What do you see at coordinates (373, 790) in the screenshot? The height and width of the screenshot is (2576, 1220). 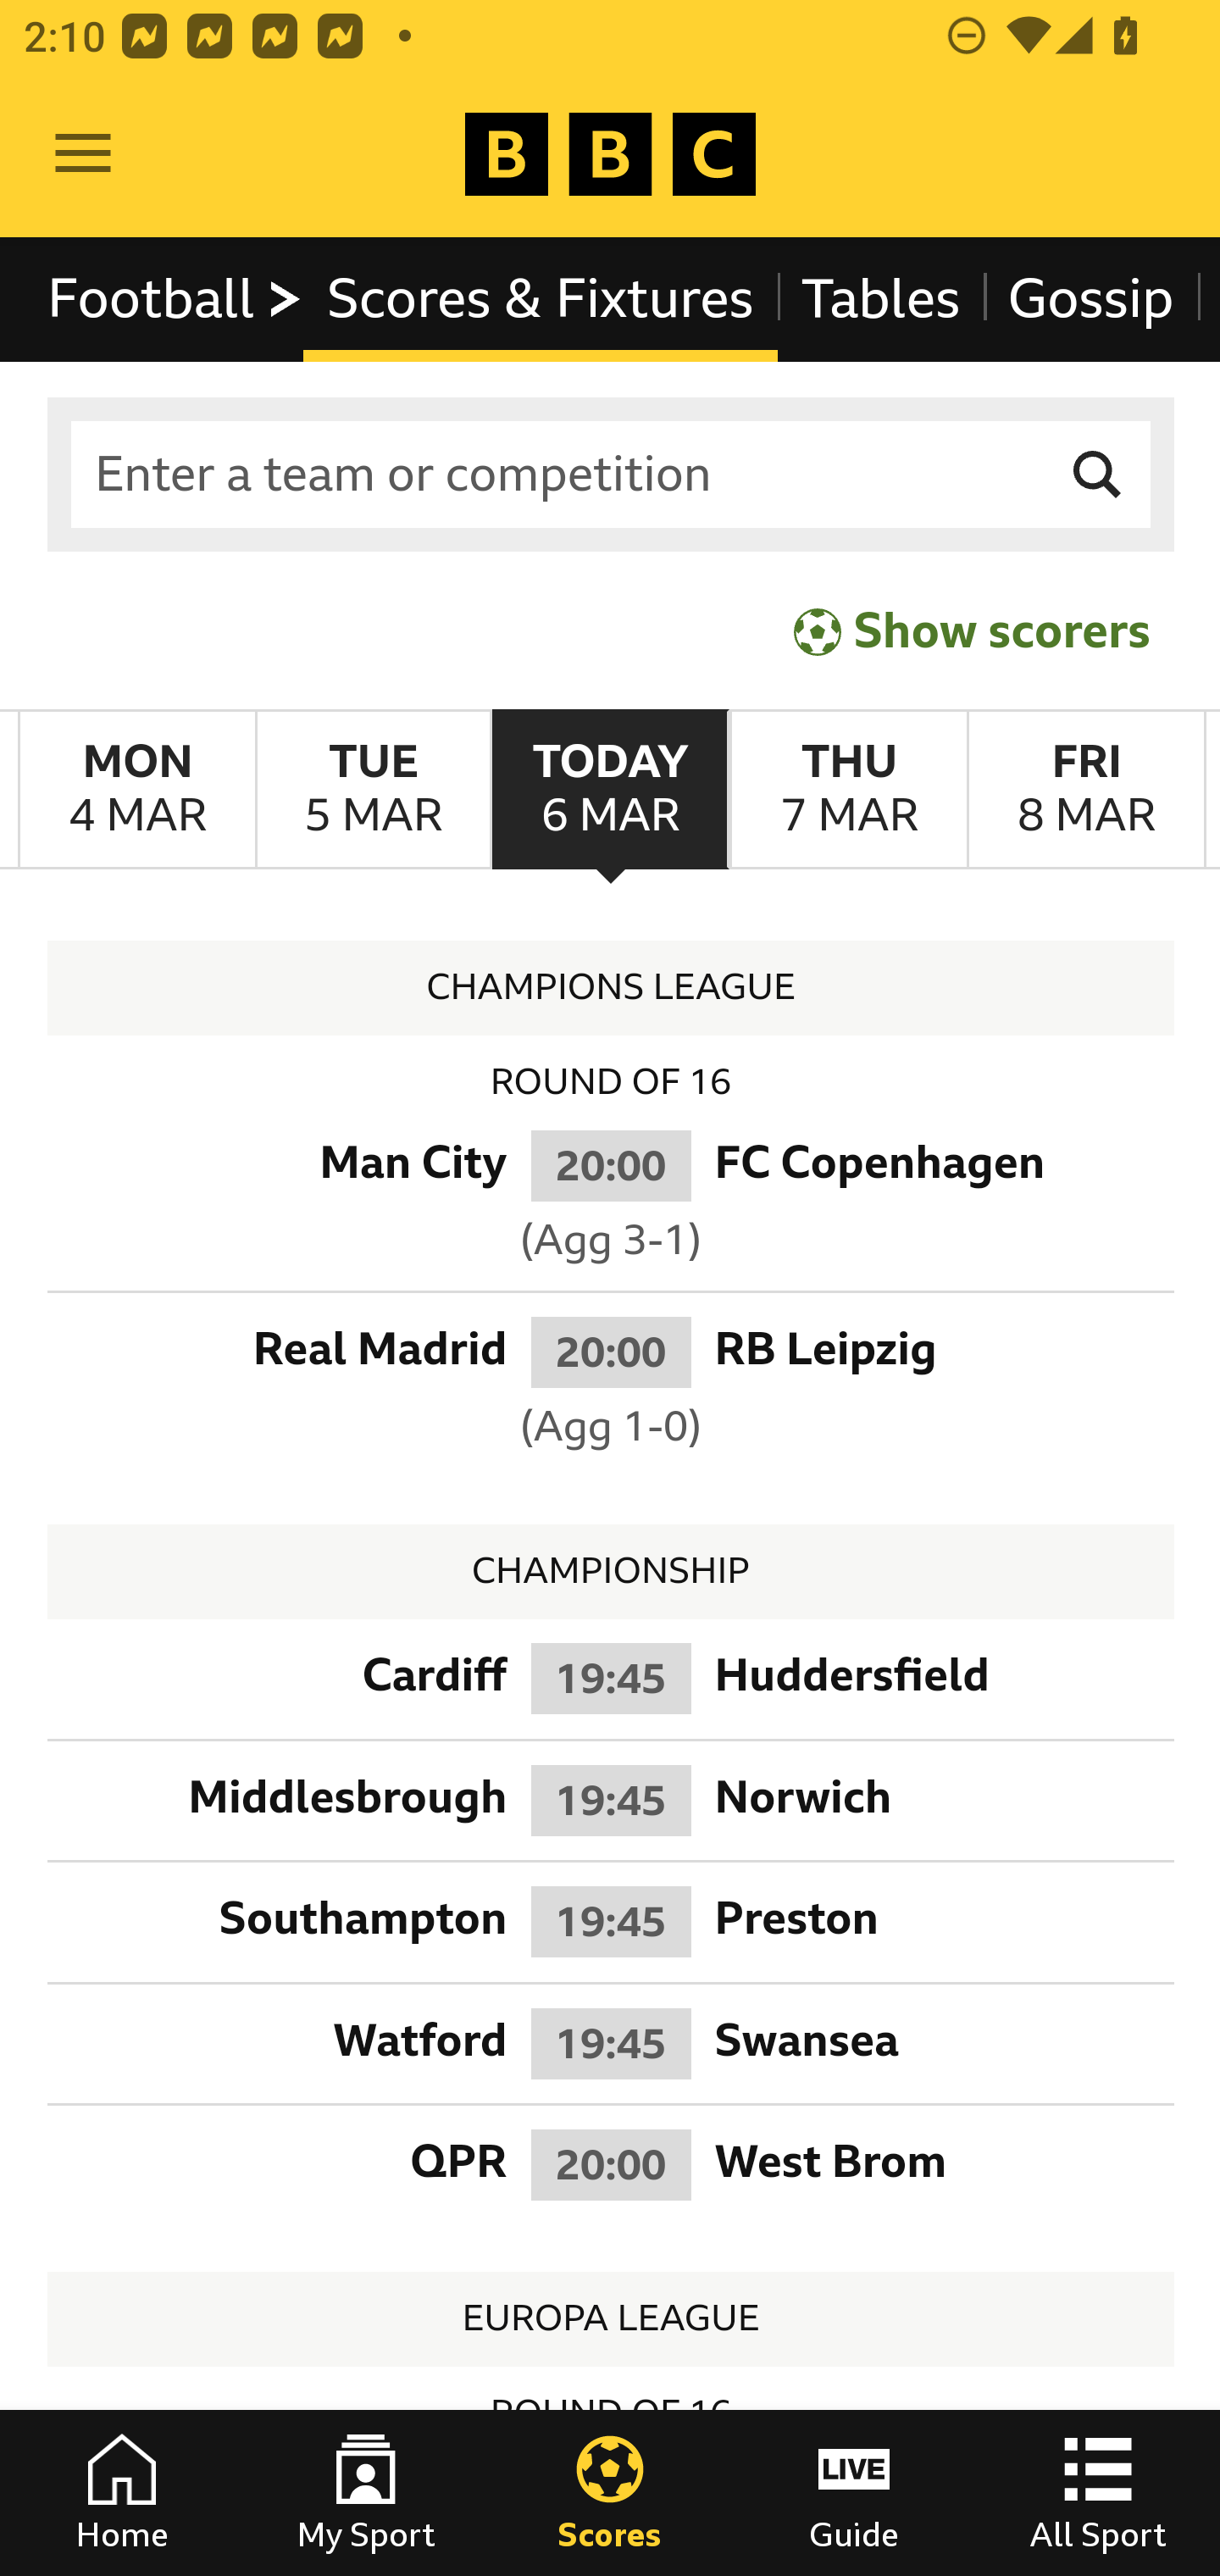 I see `TuesdayMarch 5th Tuesday March 5th` at bounding box center [373, 790].